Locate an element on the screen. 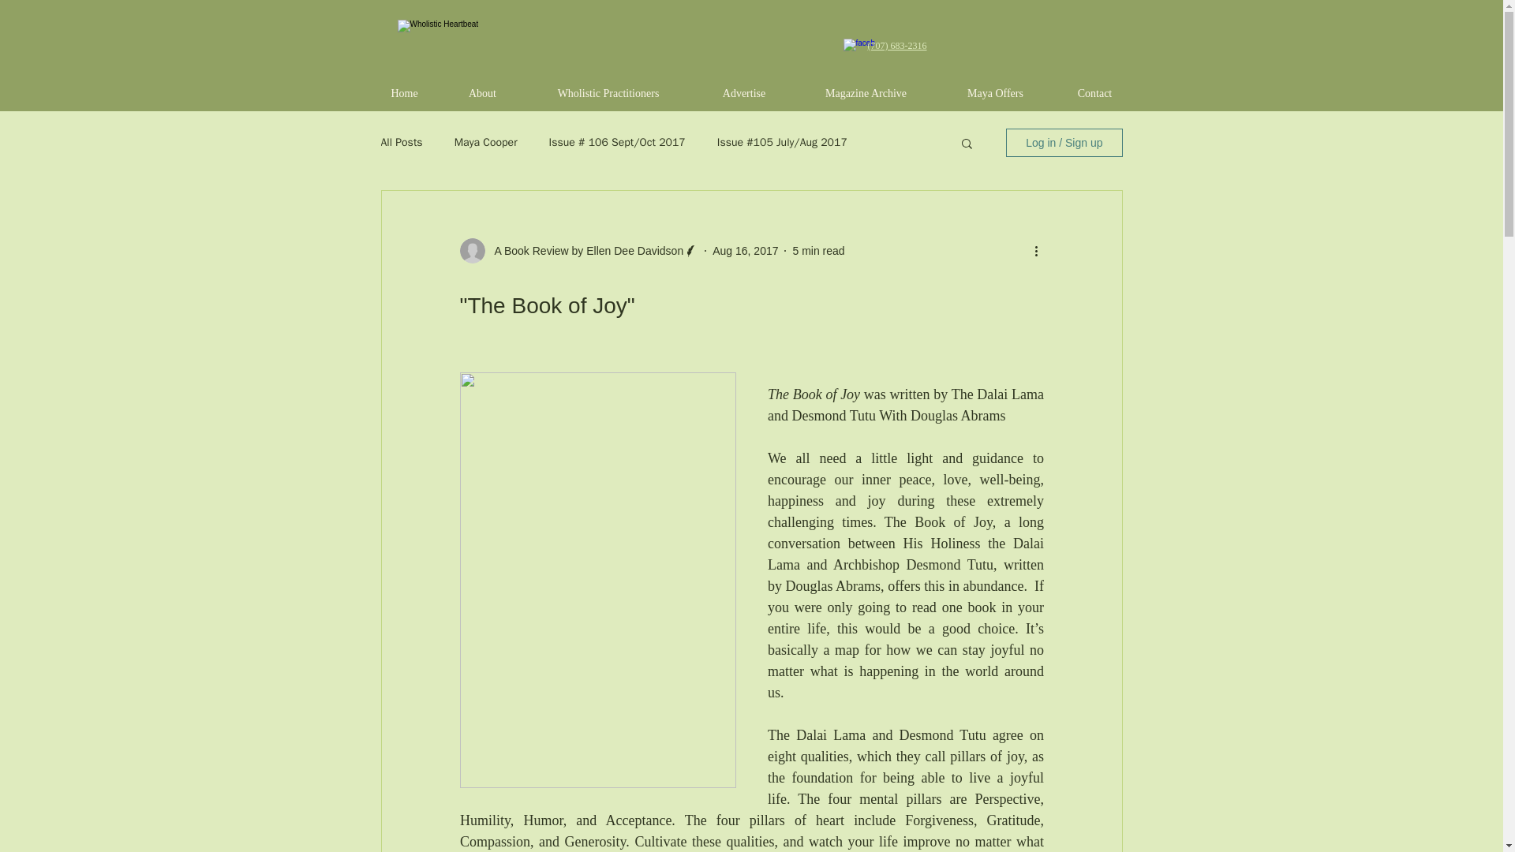  Advertise is located at coordinates (743, 93).